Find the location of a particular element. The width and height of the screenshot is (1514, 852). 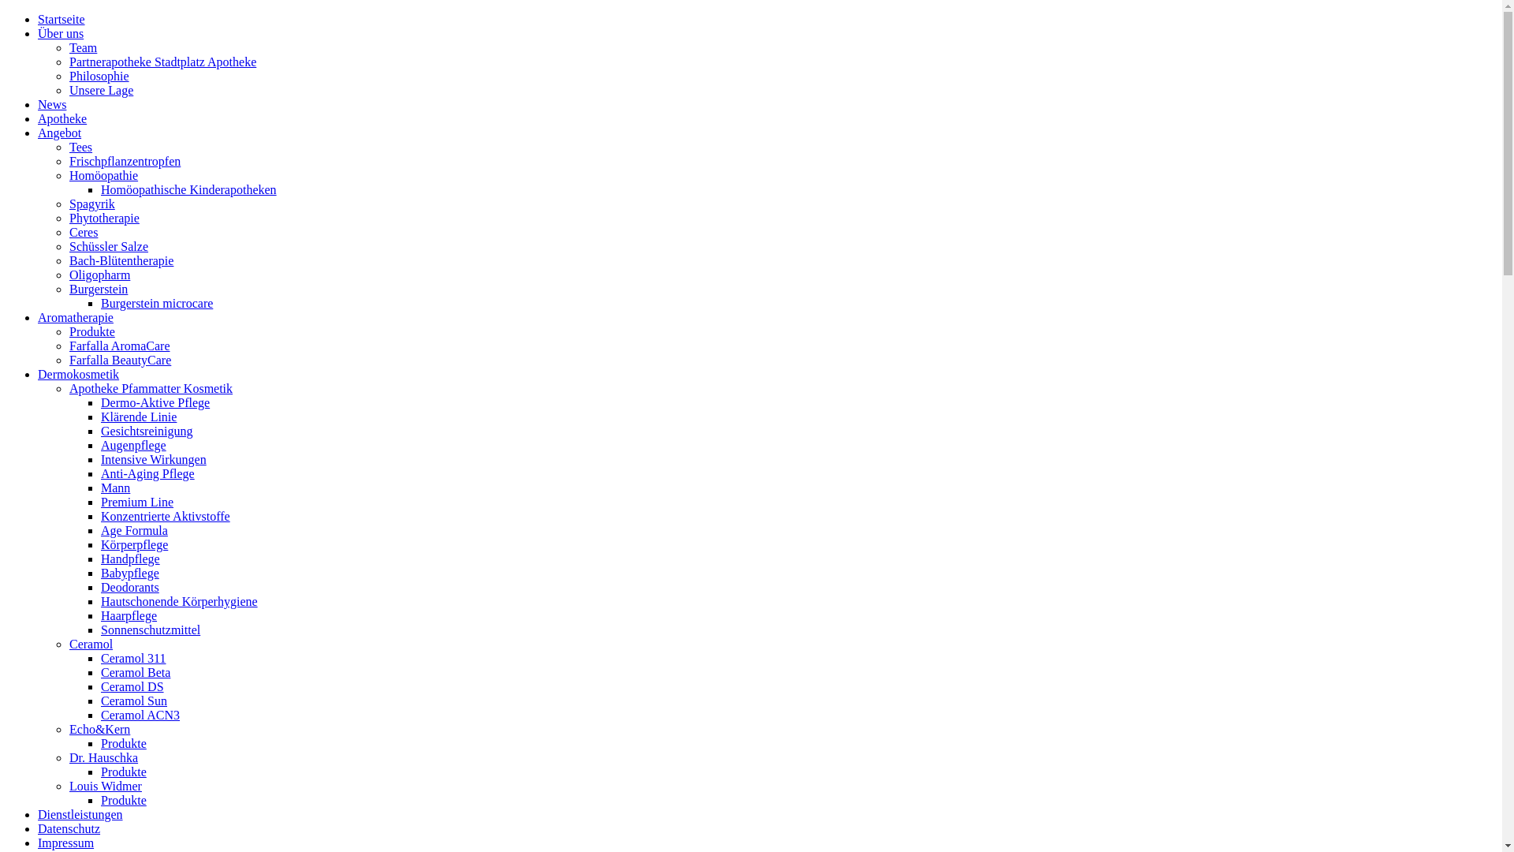

Ceramol is located at coordinates (91, 644).